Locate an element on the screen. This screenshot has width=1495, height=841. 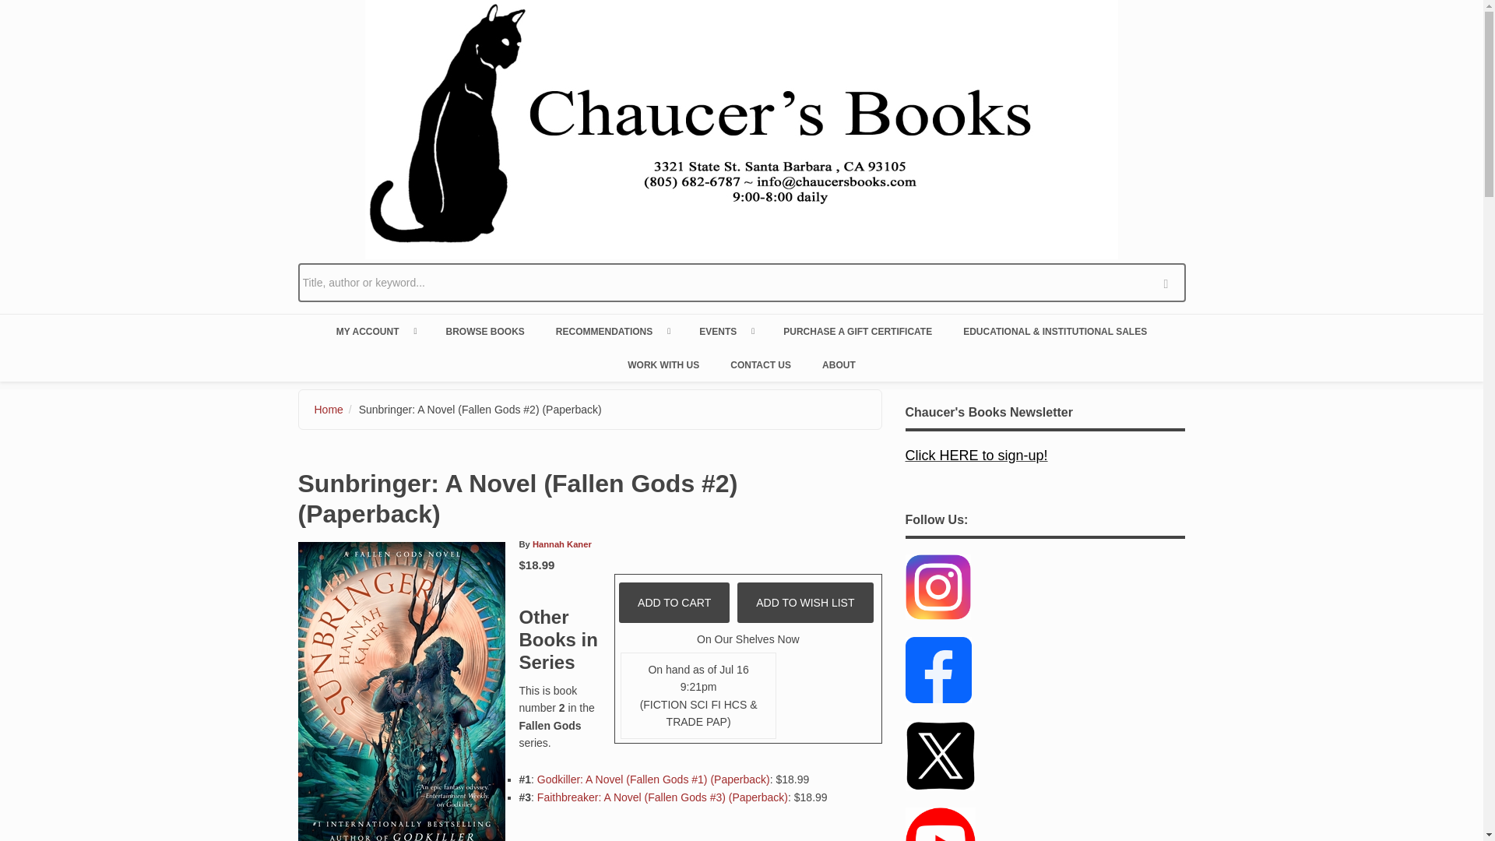
CONTACT US is located at coordinates (760, 364).